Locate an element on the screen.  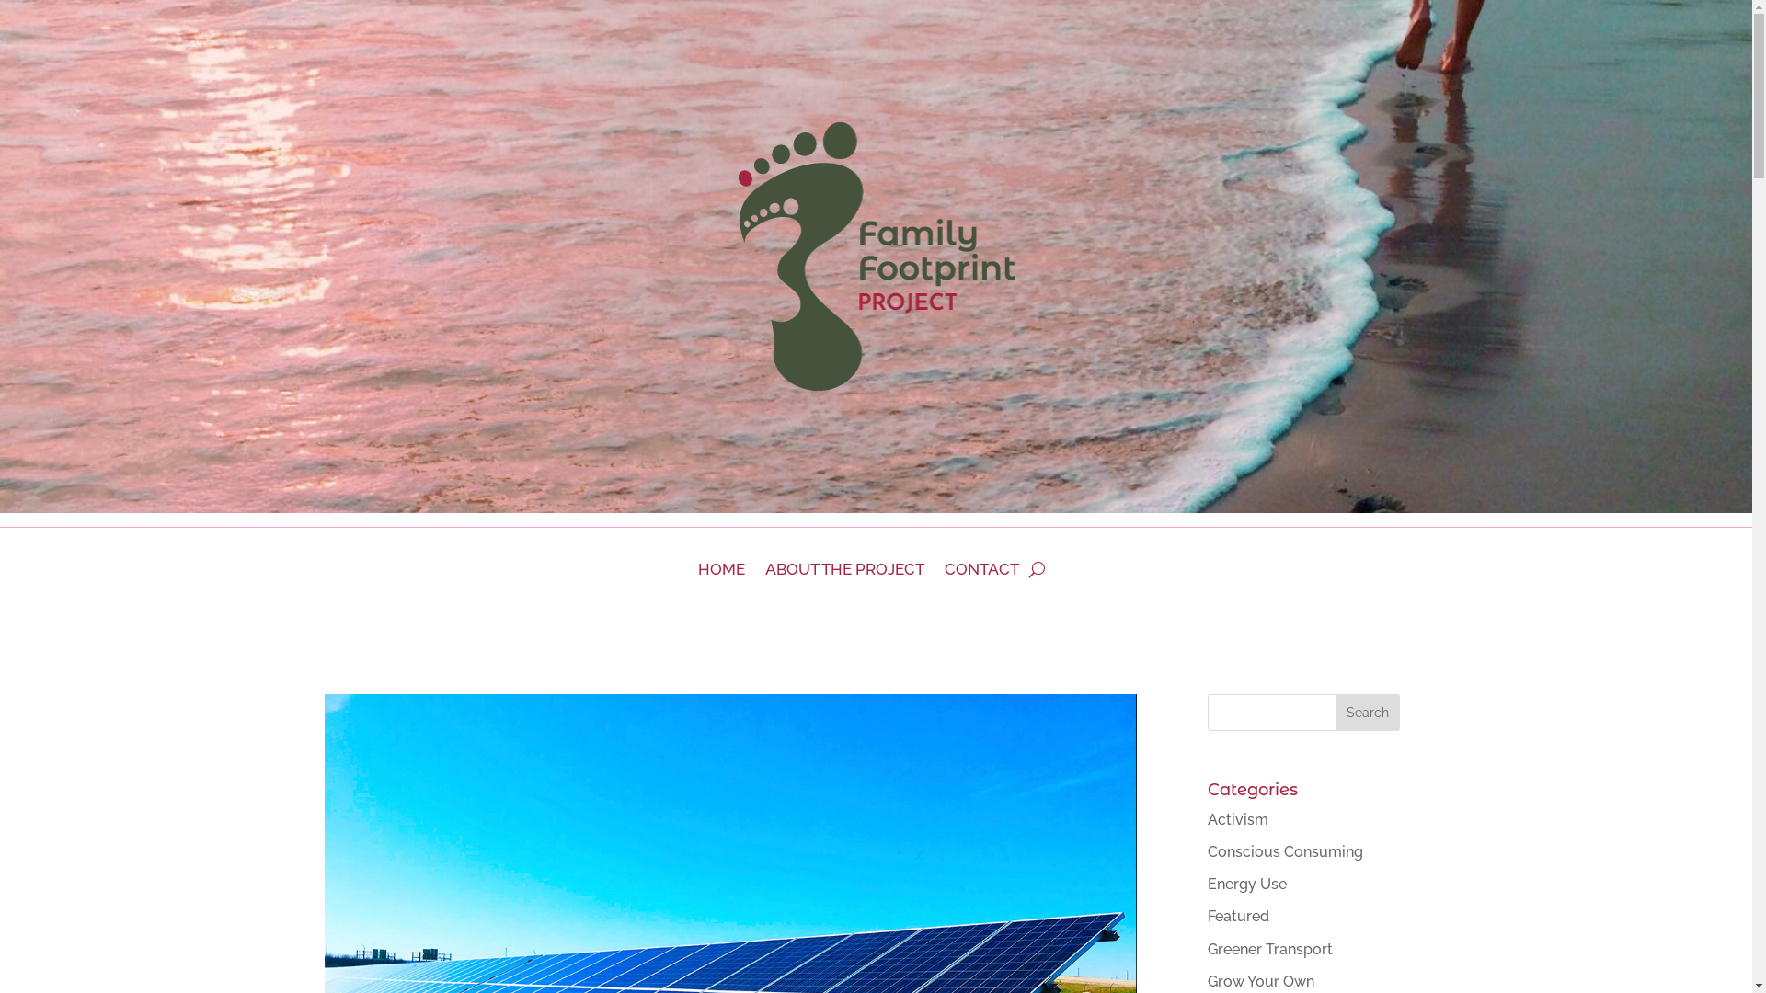
Energy Use is located at coordinates (1247, 885).